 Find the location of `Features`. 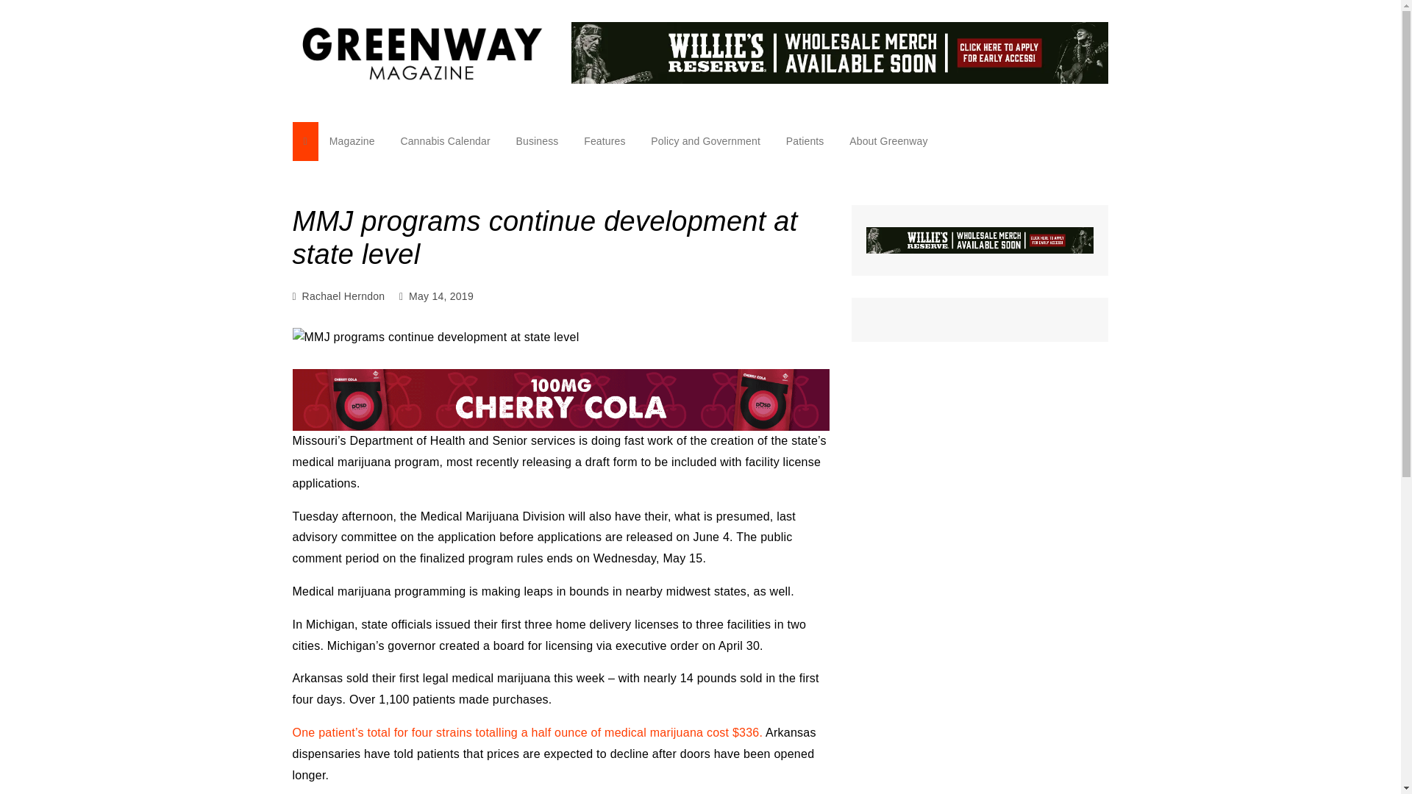

Features is located at coordinates (605, 141).